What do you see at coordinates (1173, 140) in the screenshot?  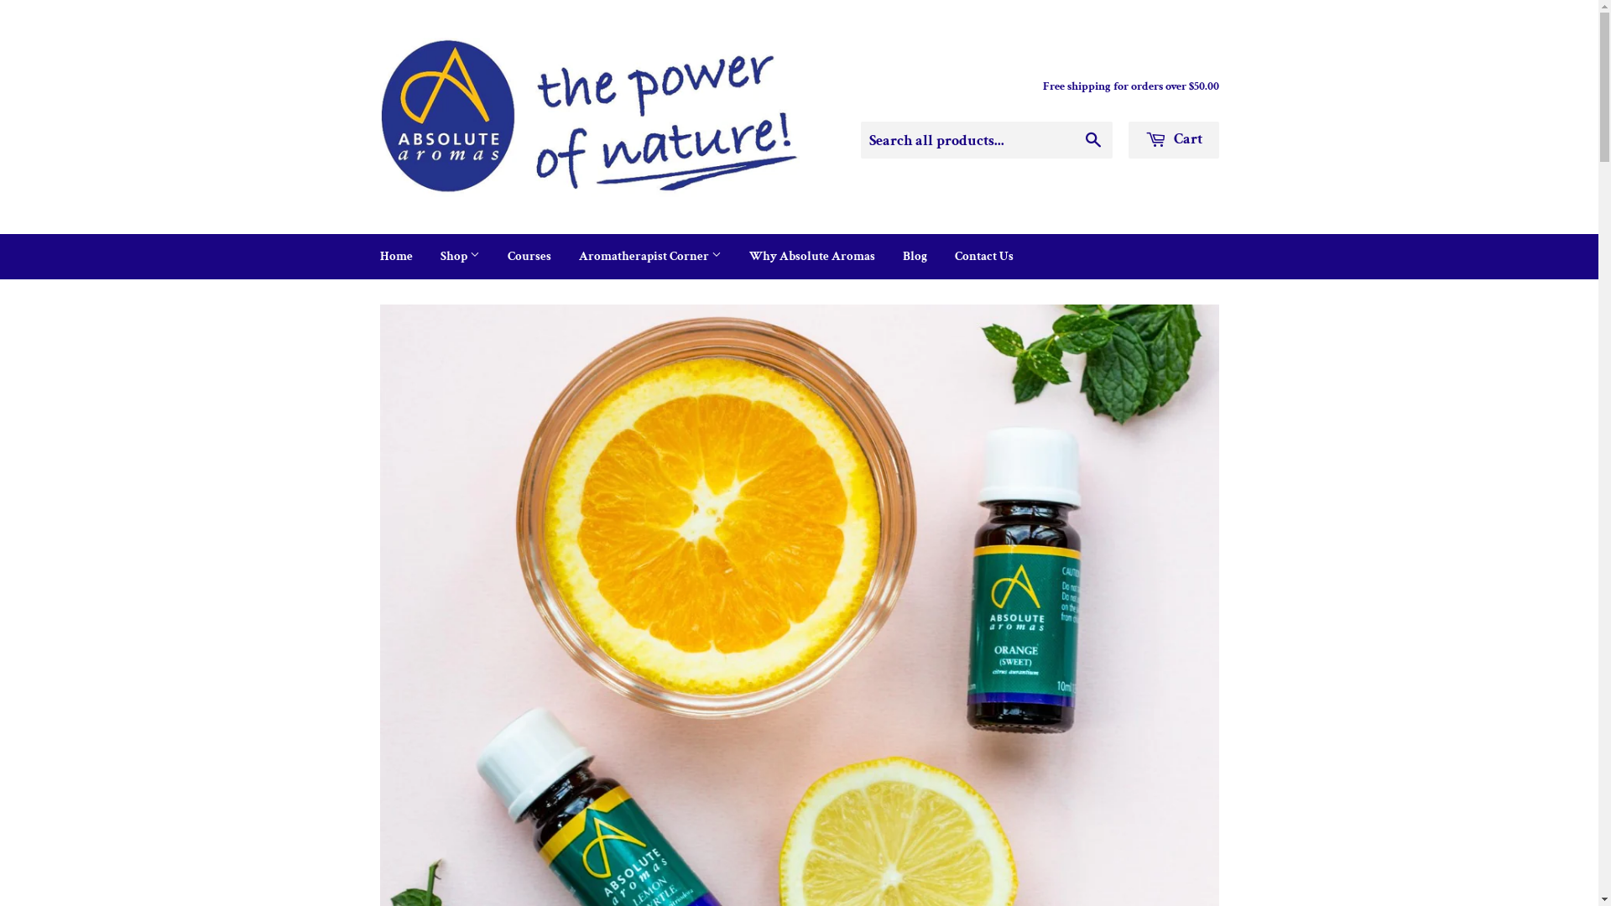 I see `Cart` at bounding box center [1173, 140].